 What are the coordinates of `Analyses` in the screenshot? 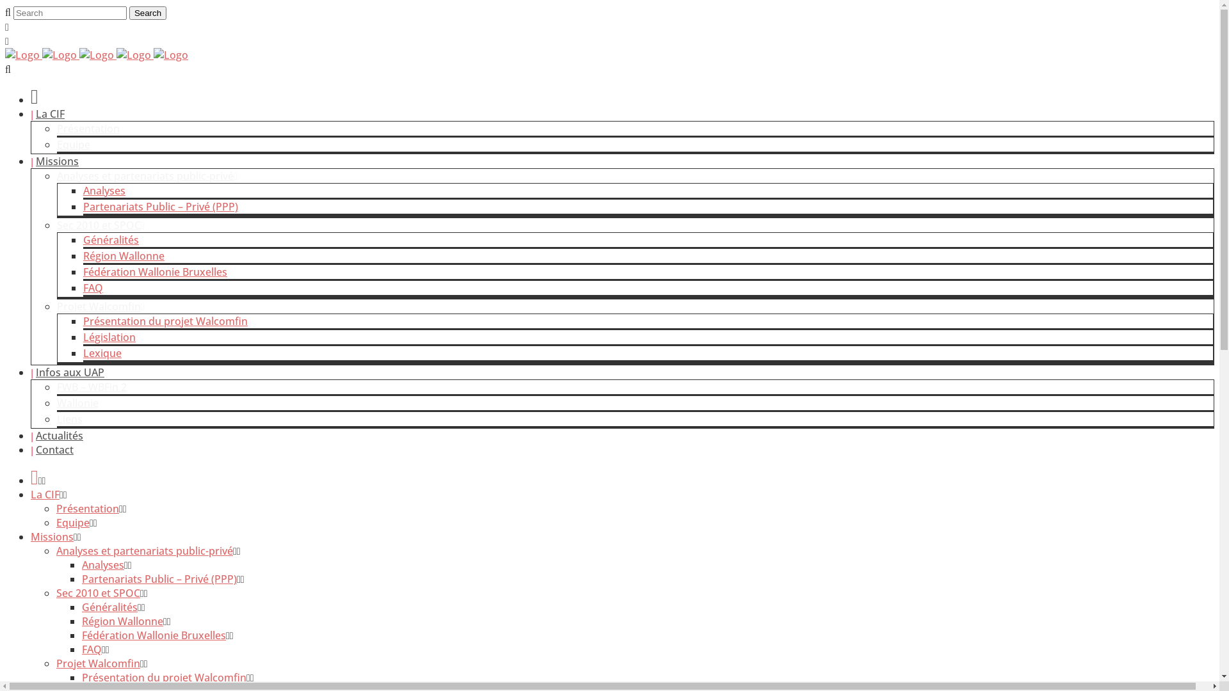 It's located at (104, 191).